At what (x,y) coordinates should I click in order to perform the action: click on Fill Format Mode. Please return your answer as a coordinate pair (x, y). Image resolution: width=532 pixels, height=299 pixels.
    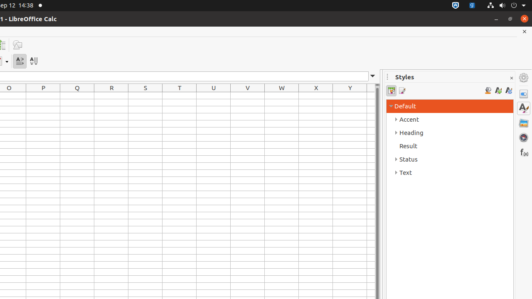
    Looking at the image, I should click on (488, 91).